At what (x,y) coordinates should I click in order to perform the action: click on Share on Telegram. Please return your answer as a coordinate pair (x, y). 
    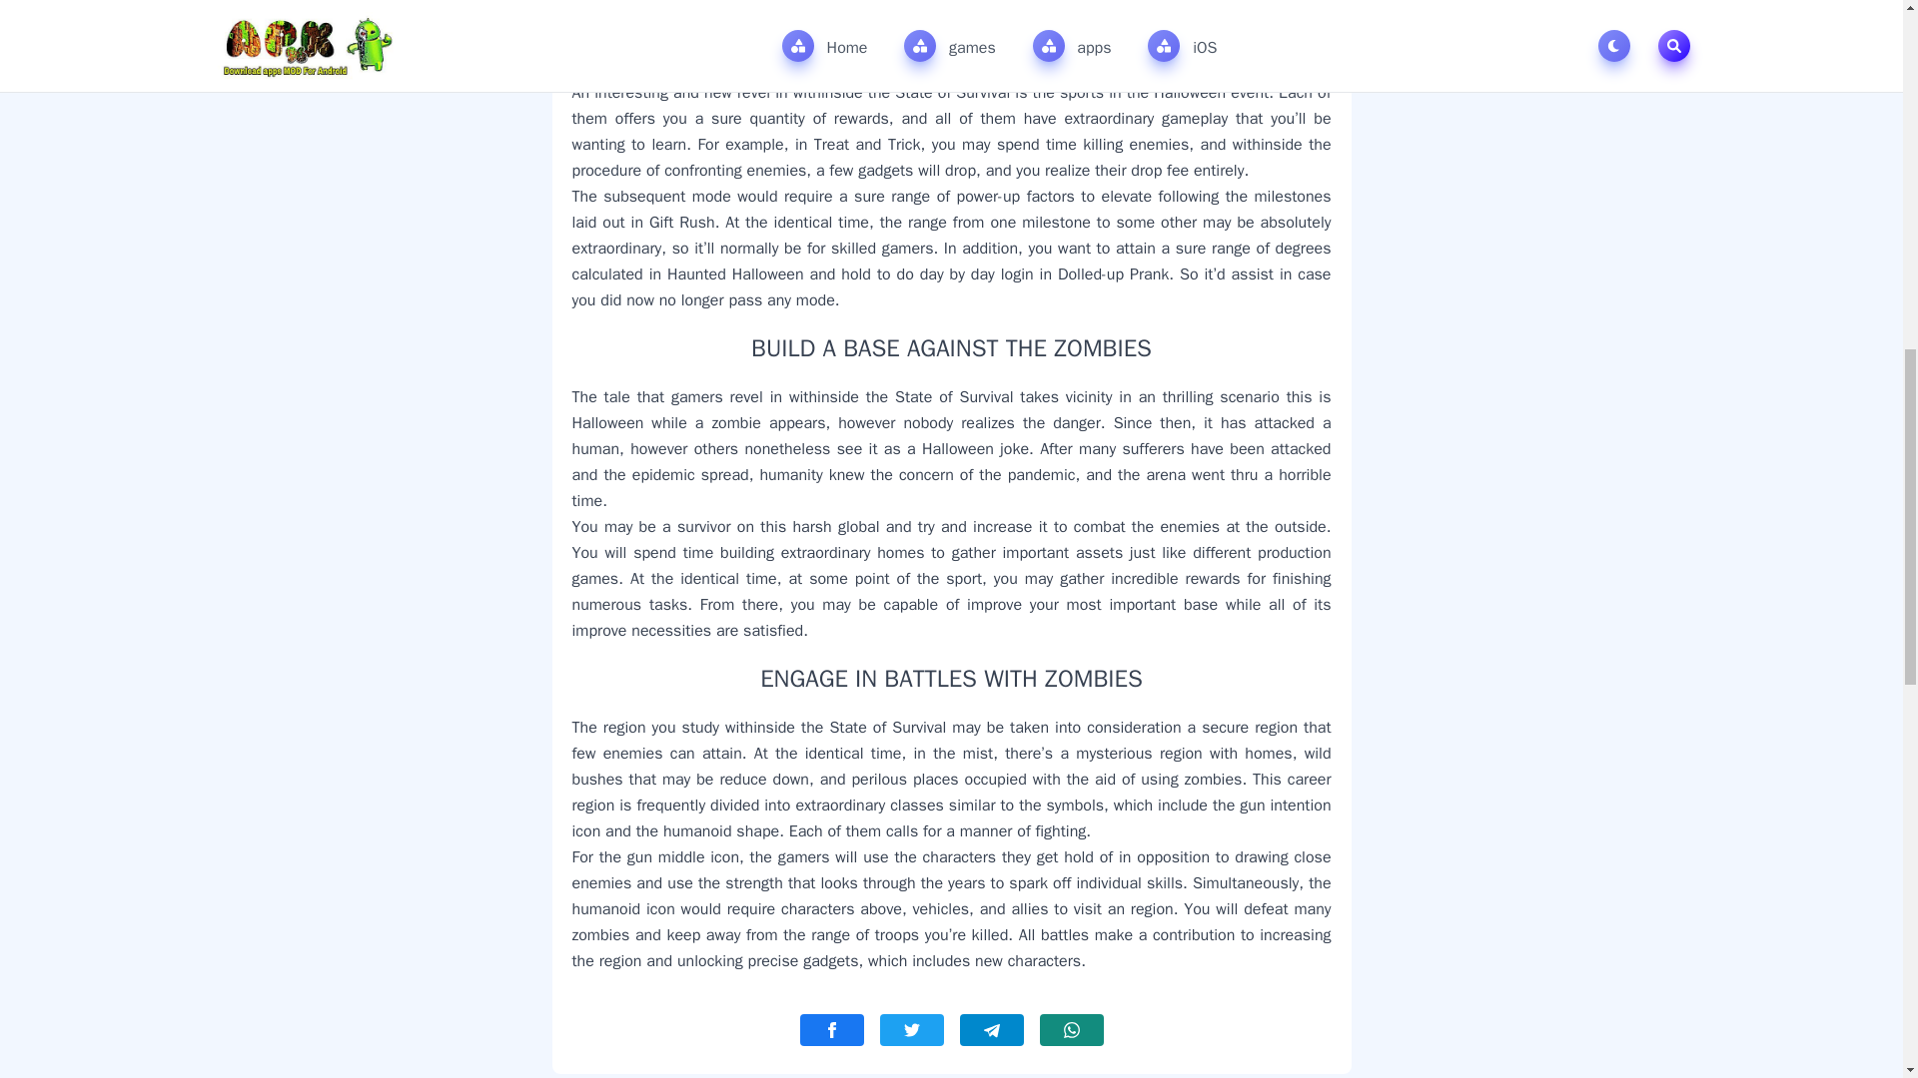
    Looking at the image, I should click on (991, 1030).